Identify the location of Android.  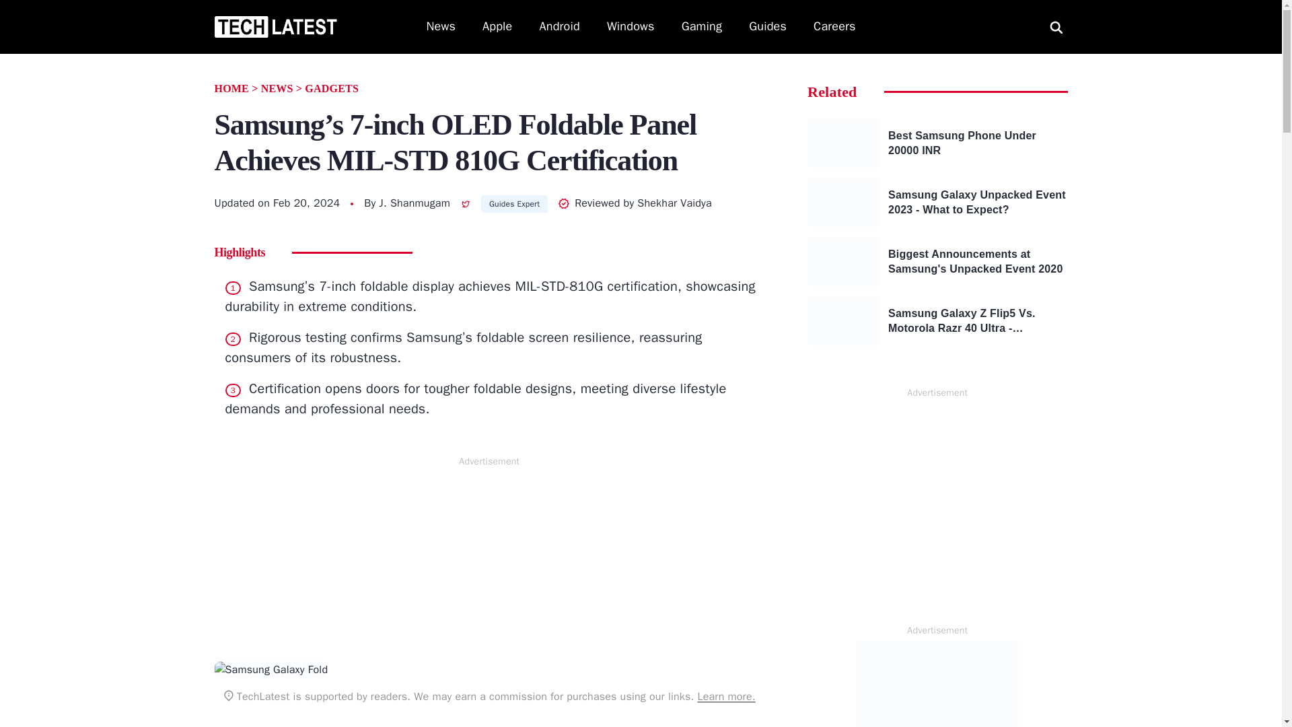
(560, 27).